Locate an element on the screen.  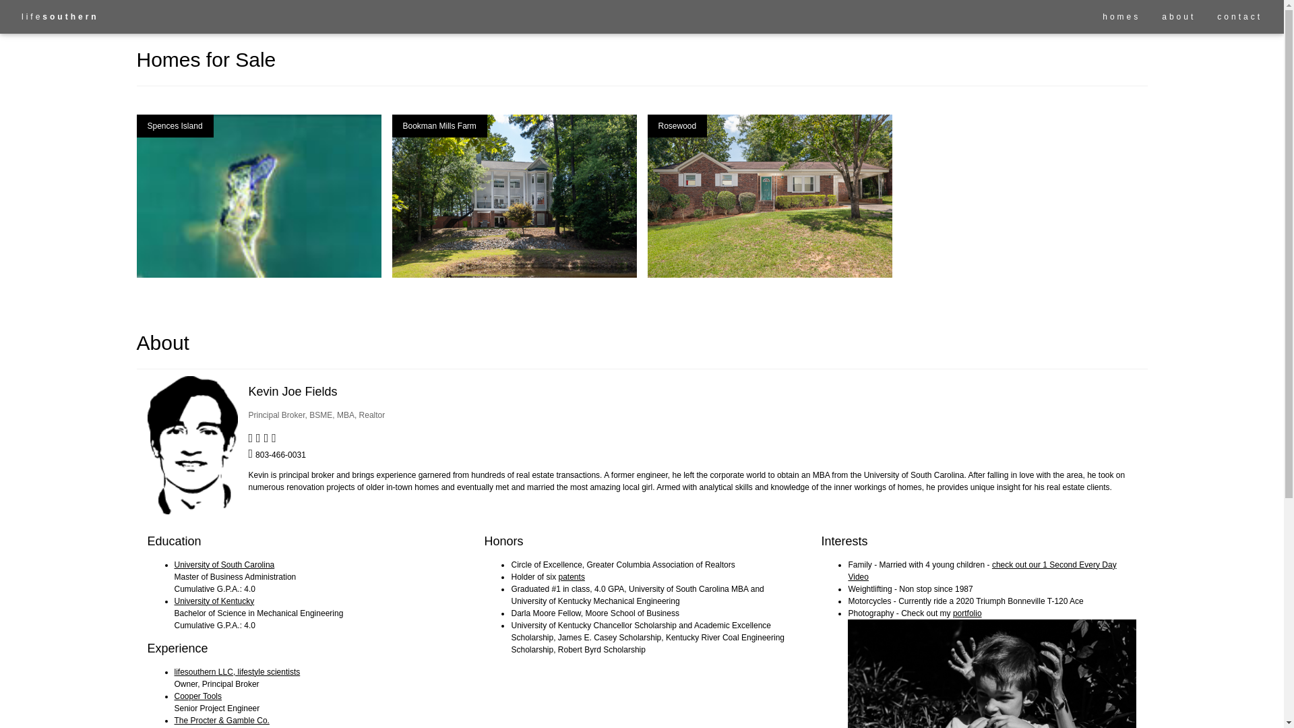
about is located at coordinates (1178, 16).